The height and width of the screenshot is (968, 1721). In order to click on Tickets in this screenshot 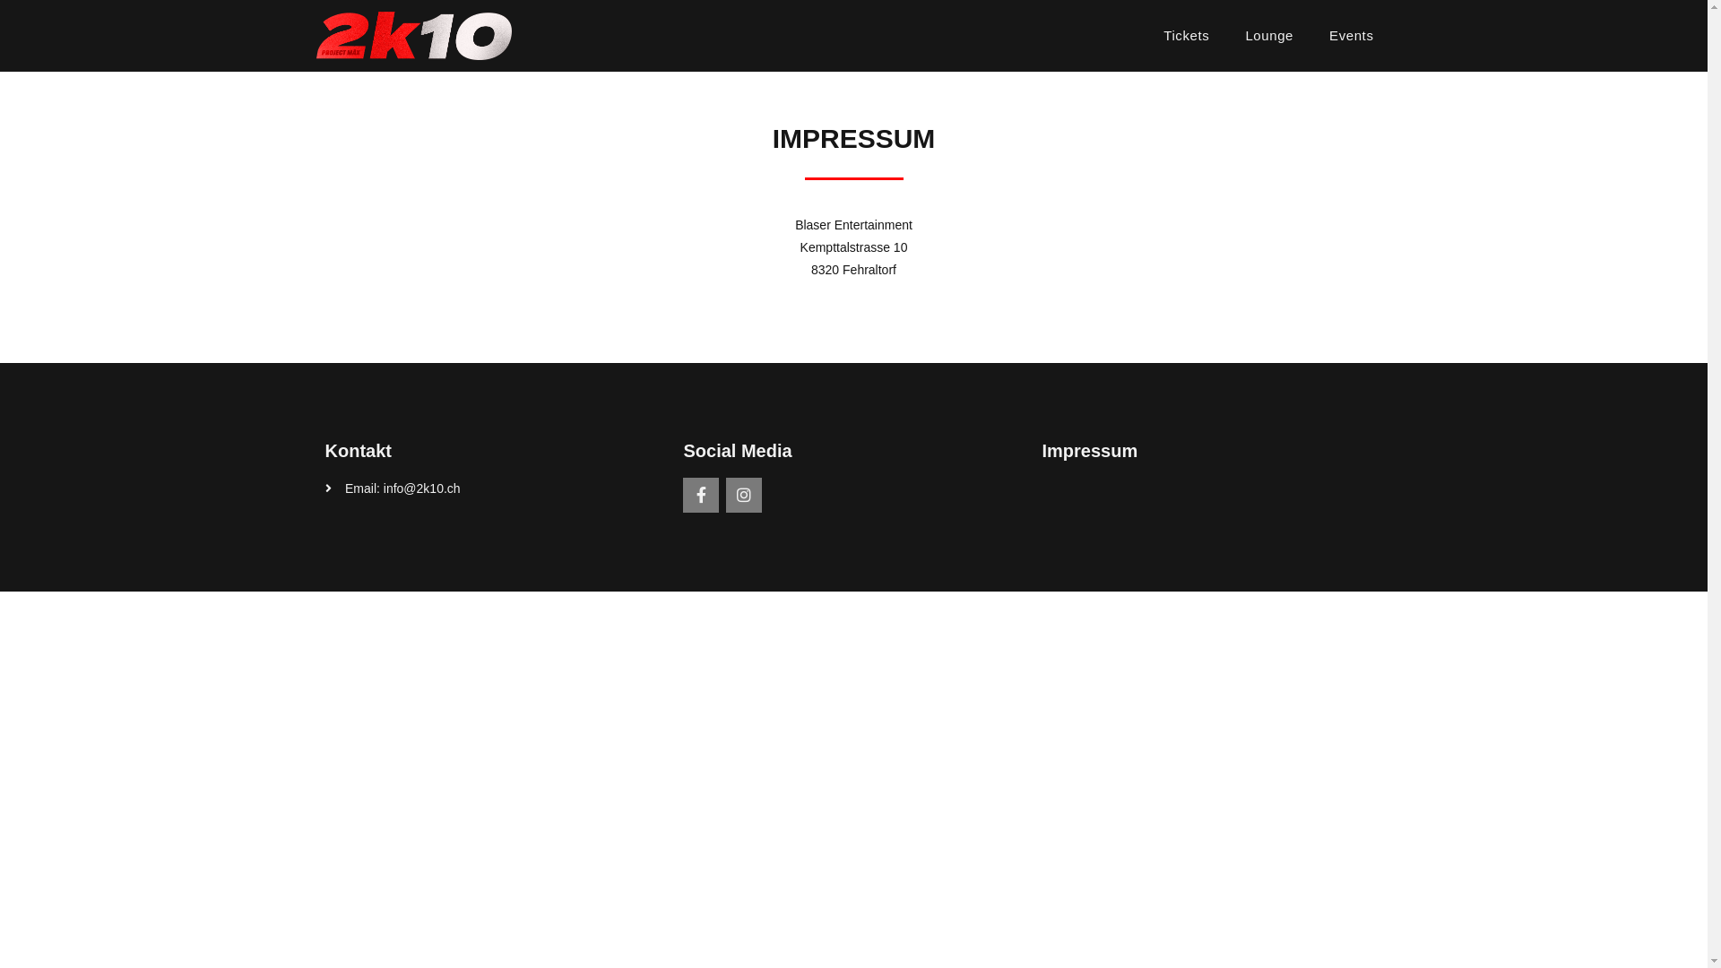, I will do `click(1187, 36)`.